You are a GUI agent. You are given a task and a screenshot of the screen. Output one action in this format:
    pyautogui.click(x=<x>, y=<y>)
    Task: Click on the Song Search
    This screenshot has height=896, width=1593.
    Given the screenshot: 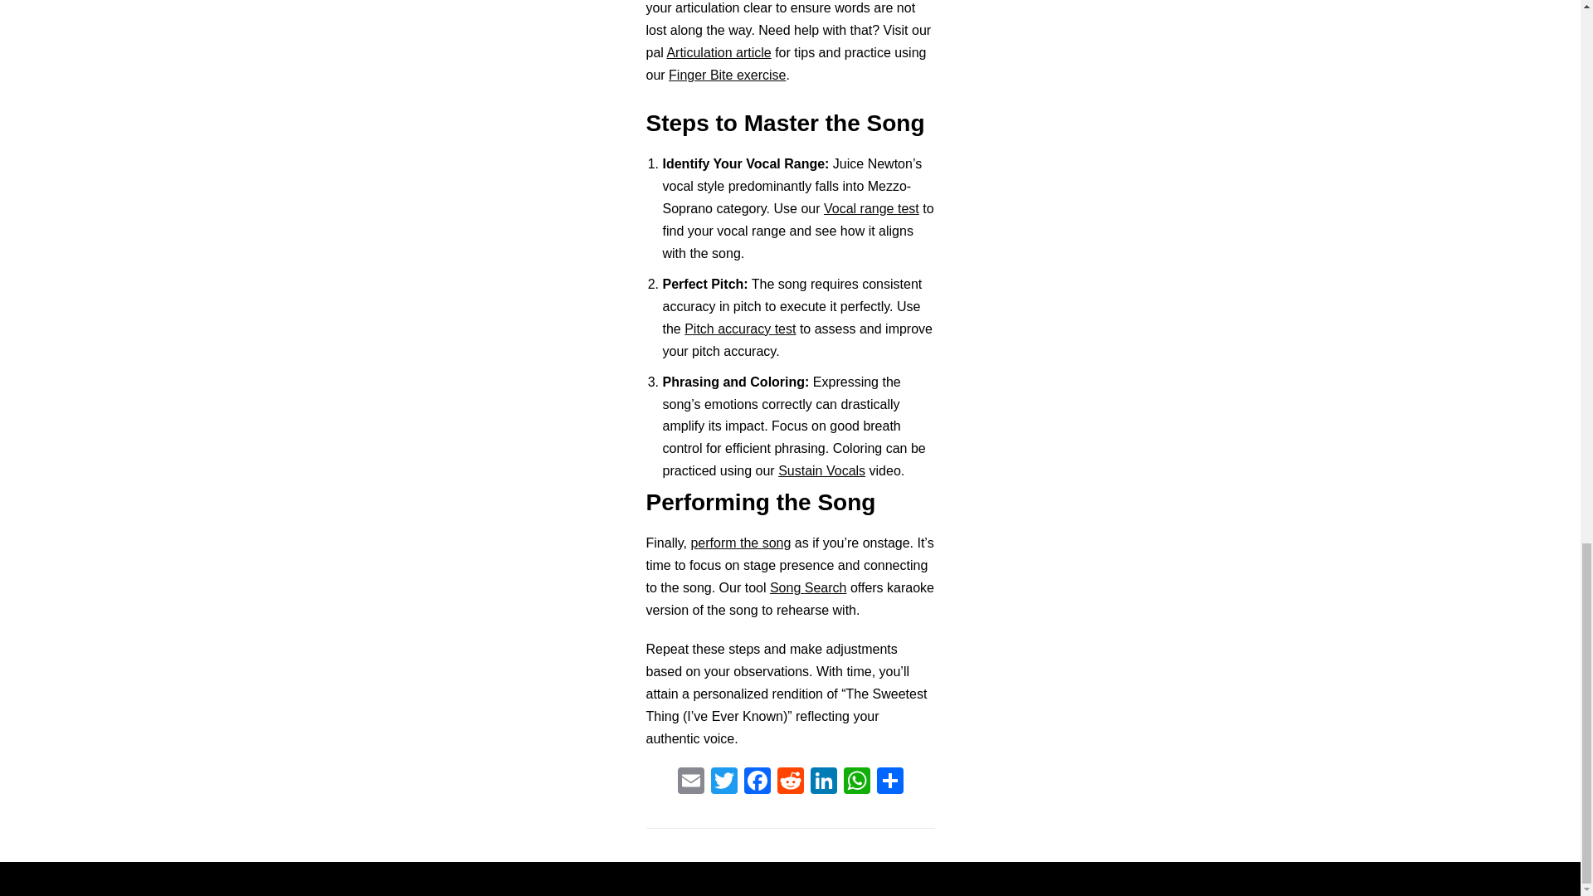 What is the action you would take?
    pyautogui.click(x=808, y=587)
    